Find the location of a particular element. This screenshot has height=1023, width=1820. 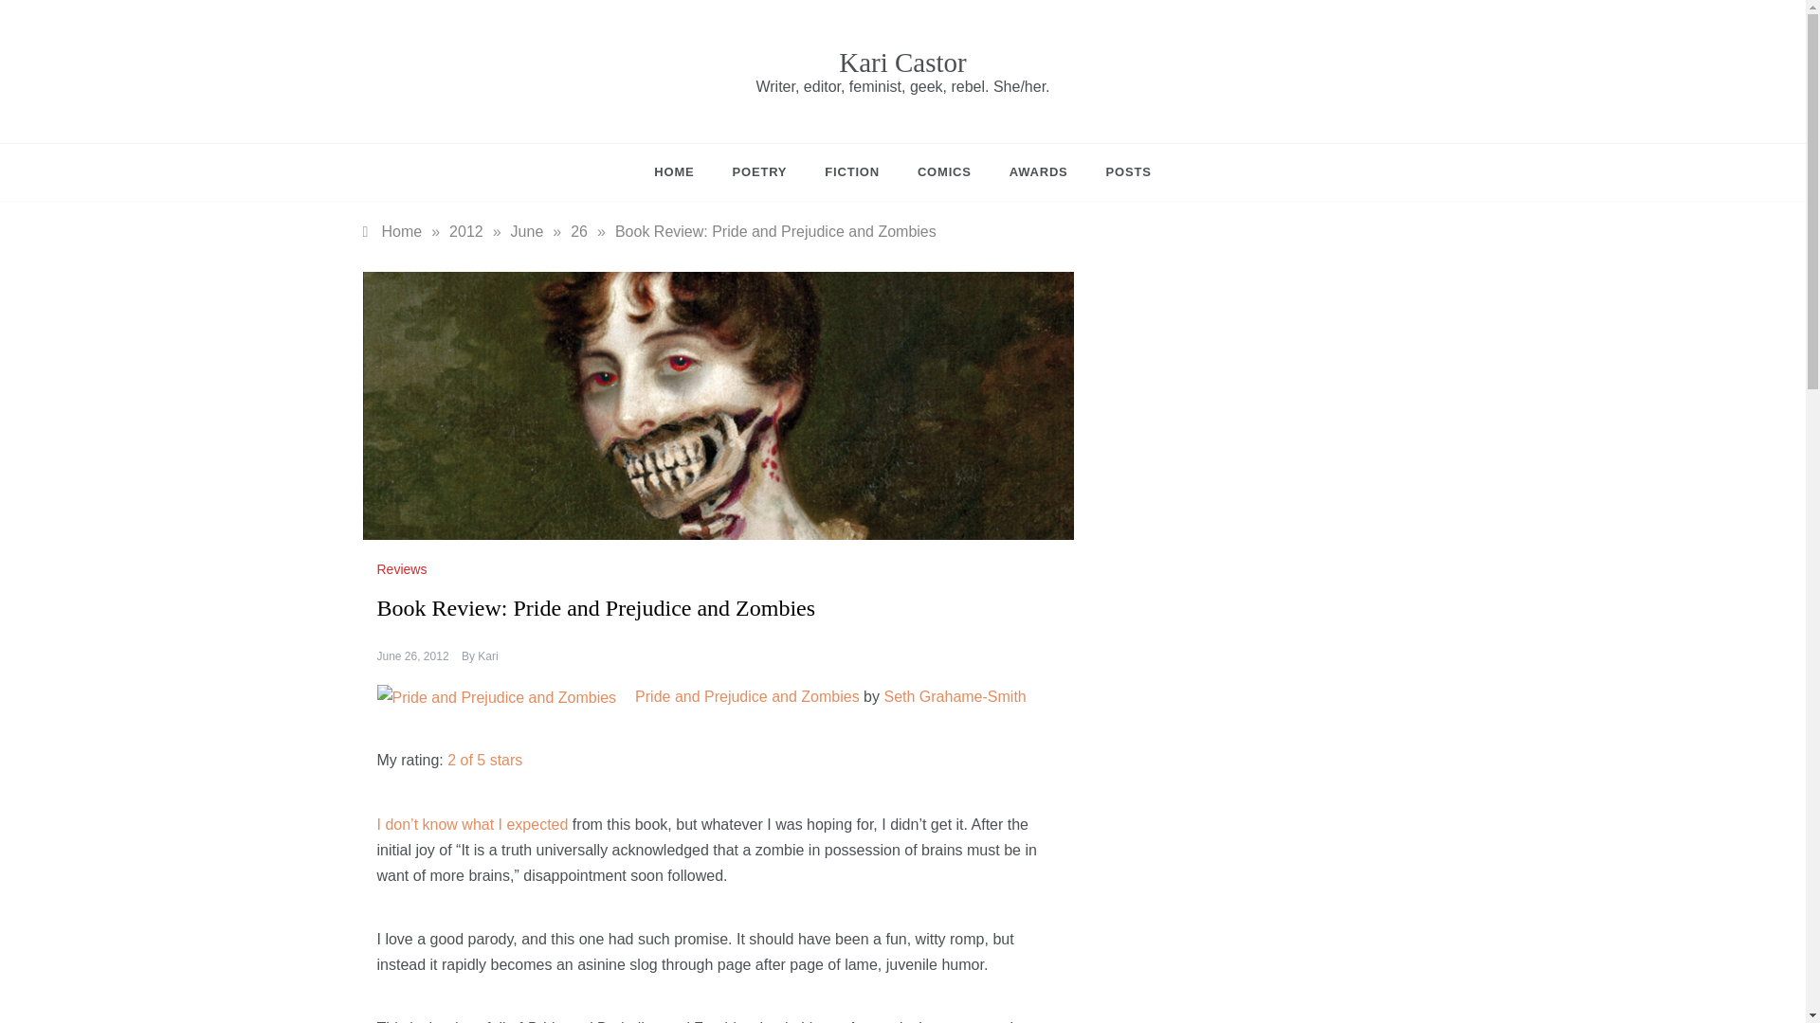

Seth Grahame-Smith is located at coordinates (954, 696).